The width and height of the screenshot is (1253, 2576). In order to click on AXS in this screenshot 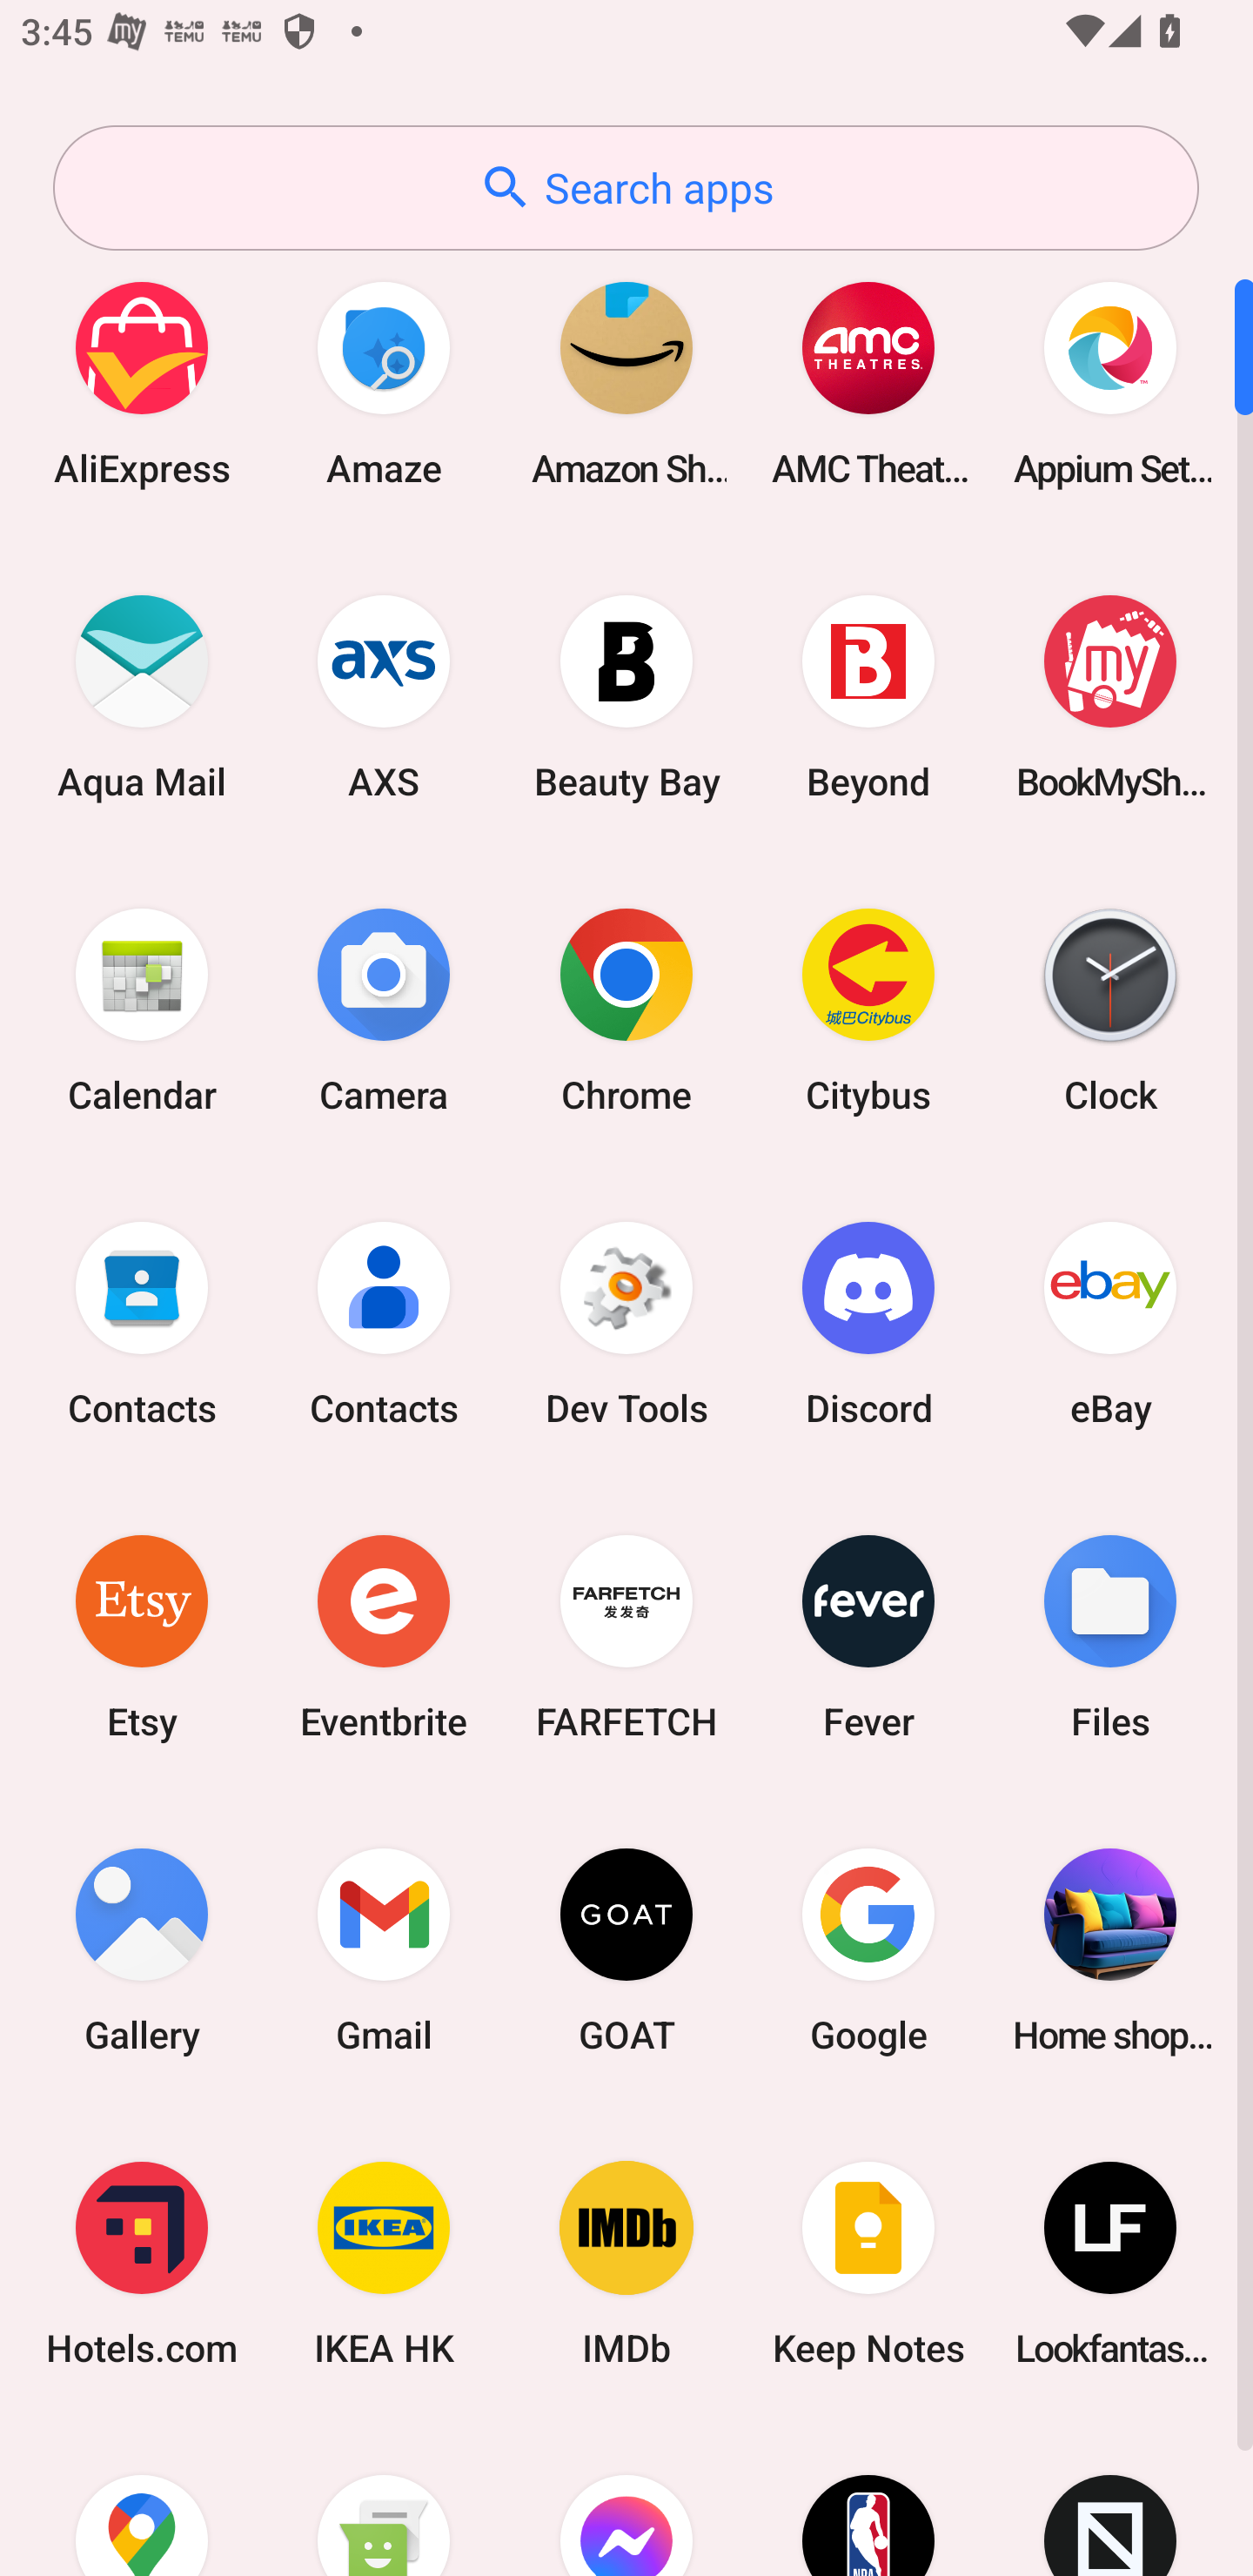, I will do `click(384, 696)`.